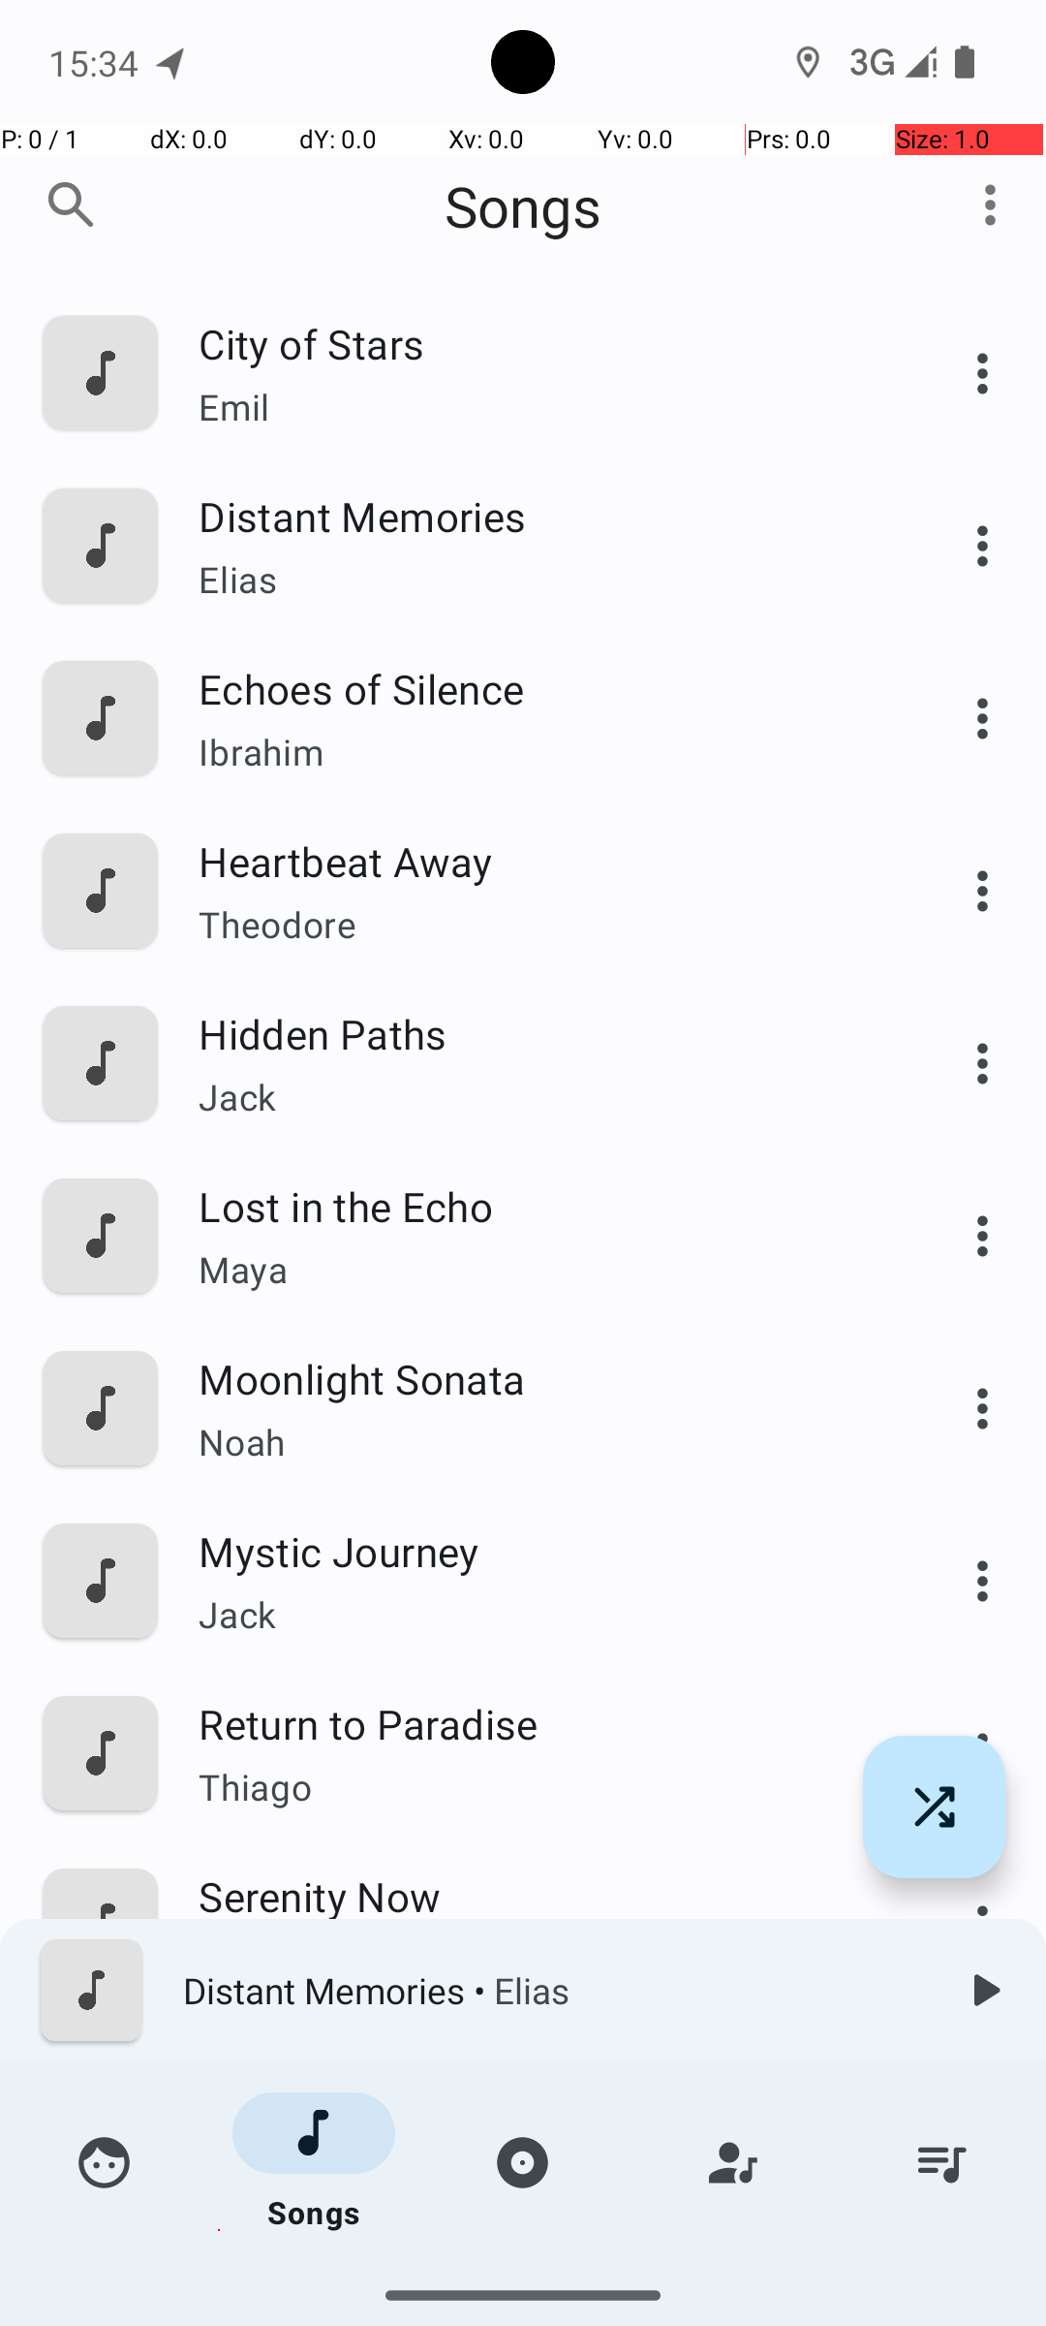  I want to click on Silent Dreams, so click(539, 2068).